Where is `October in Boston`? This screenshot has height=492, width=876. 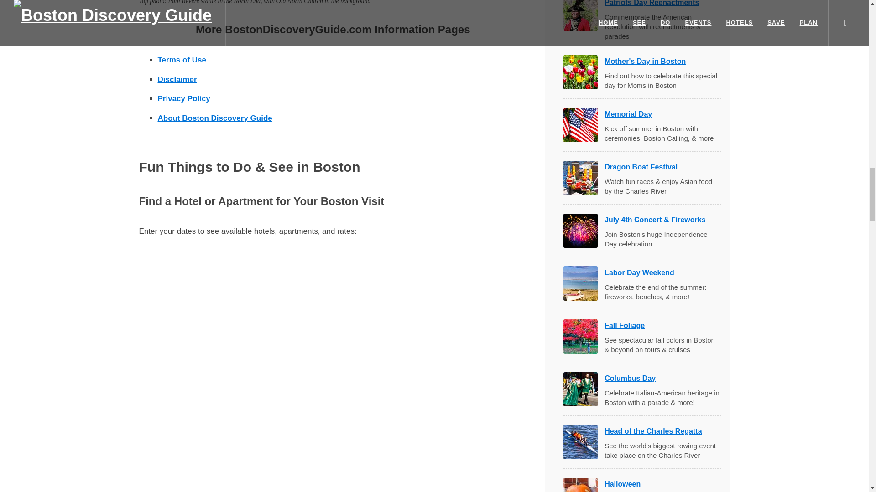 October in Boston is located at coordinates (580, 485).